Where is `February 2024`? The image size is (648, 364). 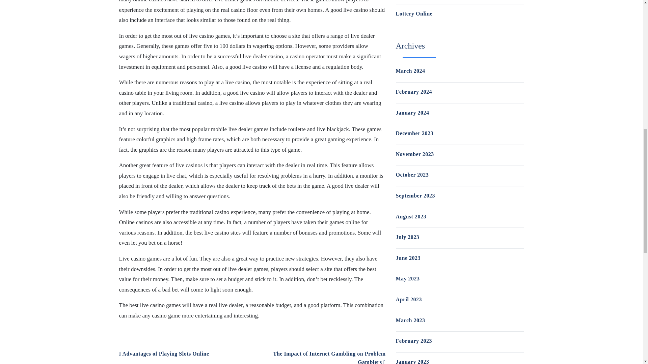 February 2024 is located at coordinates (413, 92).